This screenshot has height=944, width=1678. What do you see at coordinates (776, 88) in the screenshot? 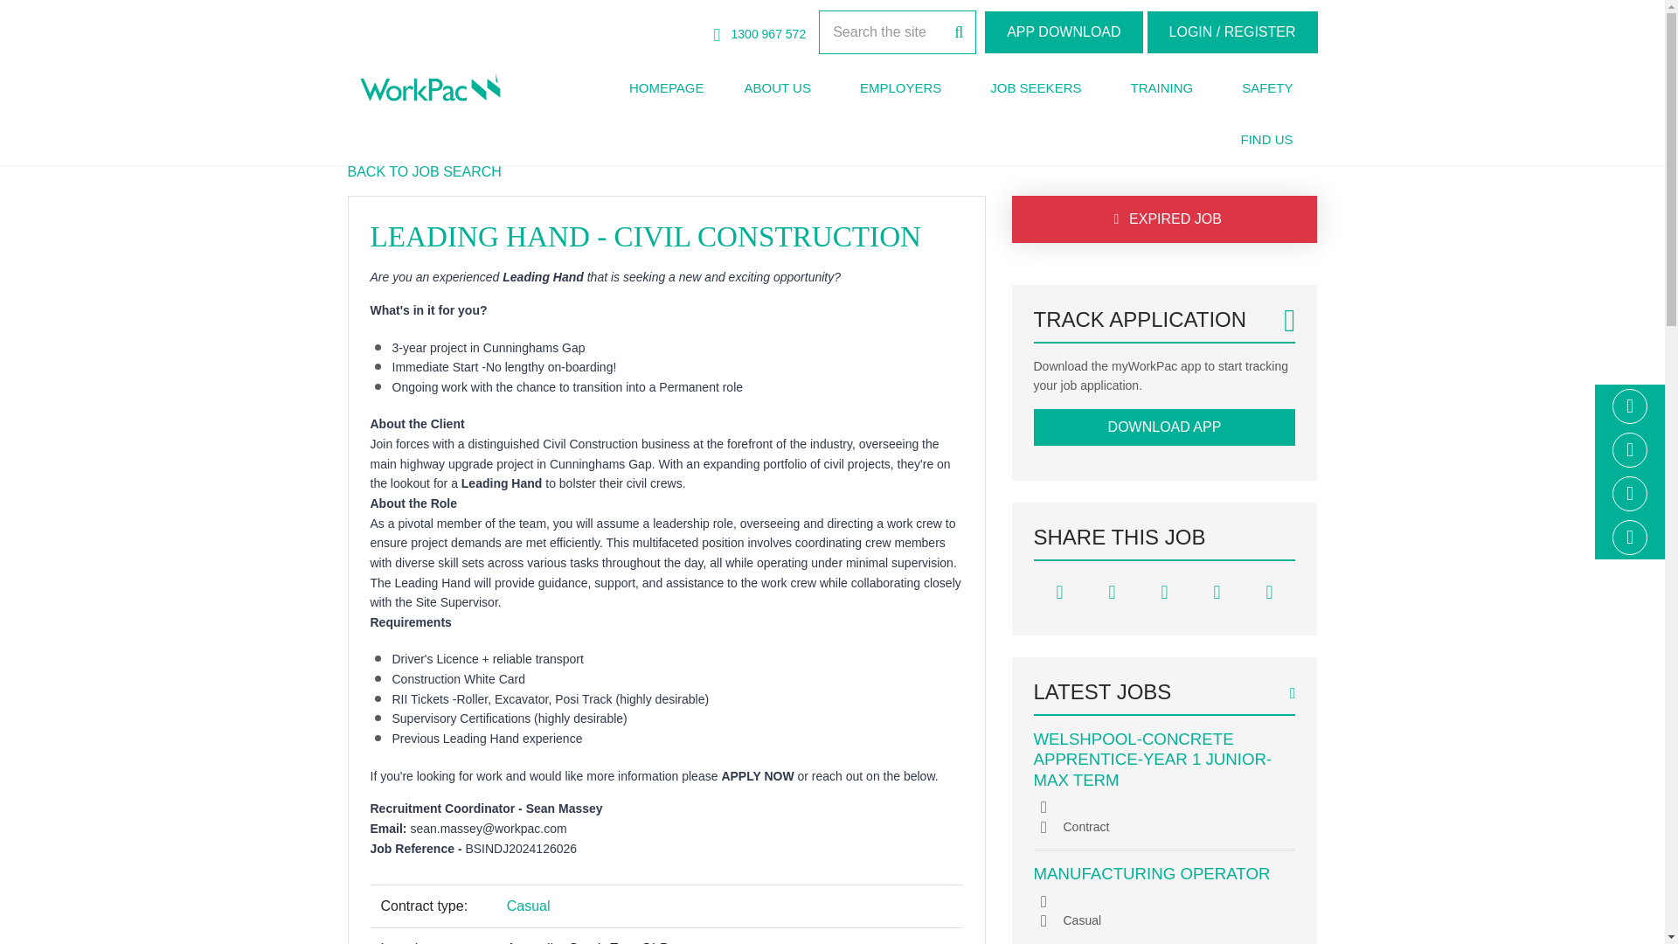
I see `ABOUT US` at bounding box center [776, 88].